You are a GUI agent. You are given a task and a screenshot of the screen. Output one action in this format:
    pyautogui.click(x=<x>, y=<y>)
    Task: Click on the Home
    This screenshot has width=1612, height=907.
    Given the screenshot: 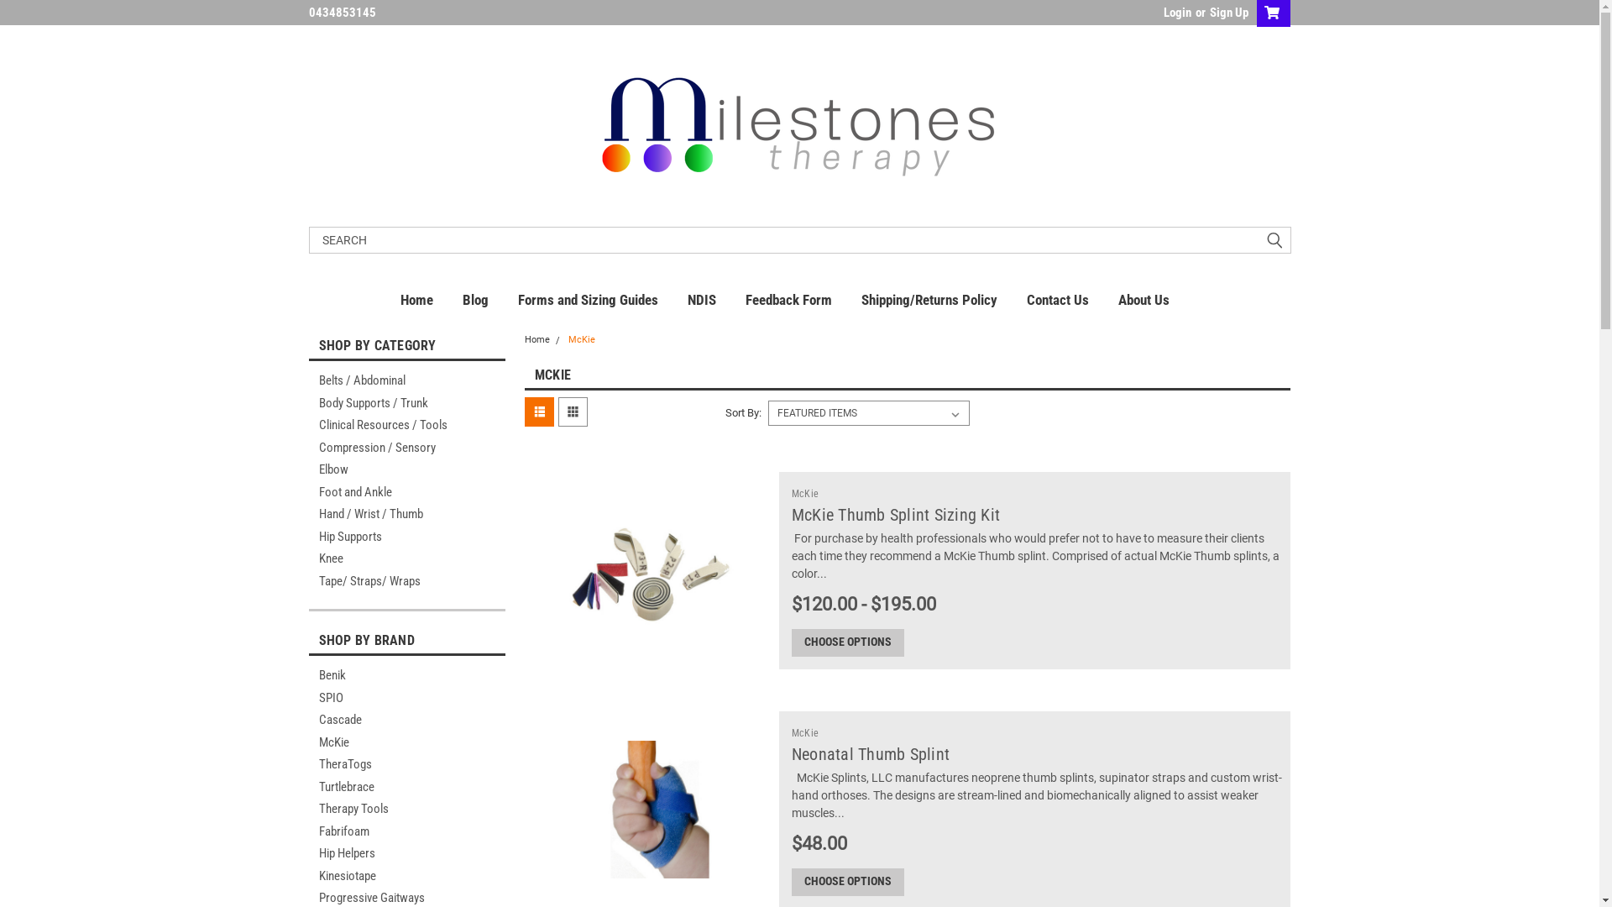 What is the action you would take?
    pyautogui.click(x=537, y=339)
    